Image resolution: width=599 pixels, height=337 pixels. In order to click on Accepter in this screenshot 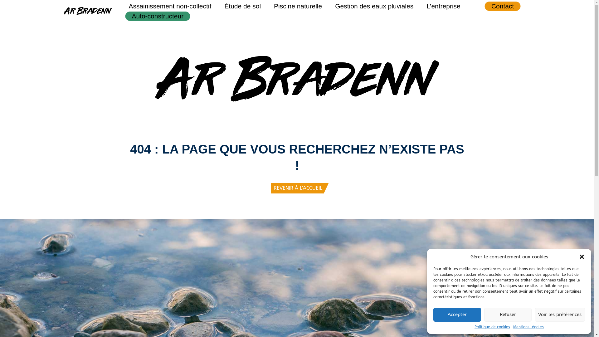, I will do `click(457, 315)`.